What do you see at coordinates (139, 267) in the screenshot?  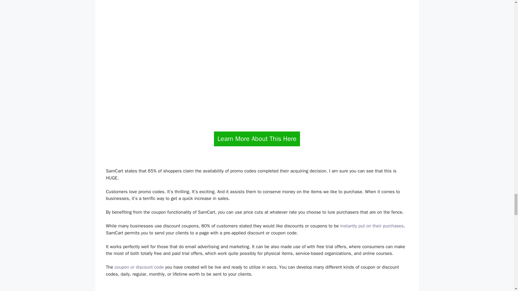 I see `coupon or discount code` at bounding box center [139, 267].